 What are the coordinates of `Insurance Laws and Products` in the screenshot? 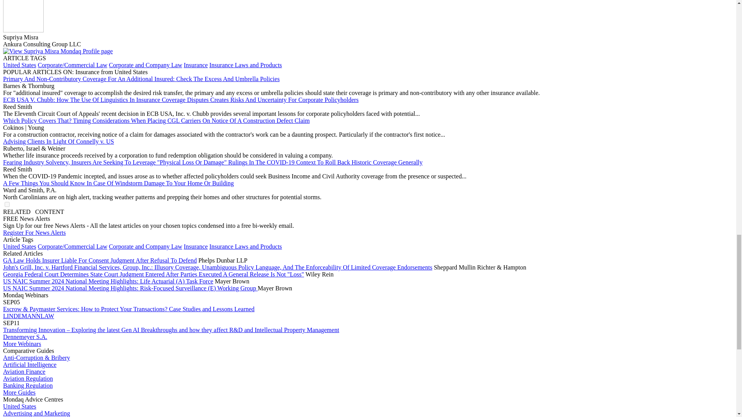 It's located at (245, 65).